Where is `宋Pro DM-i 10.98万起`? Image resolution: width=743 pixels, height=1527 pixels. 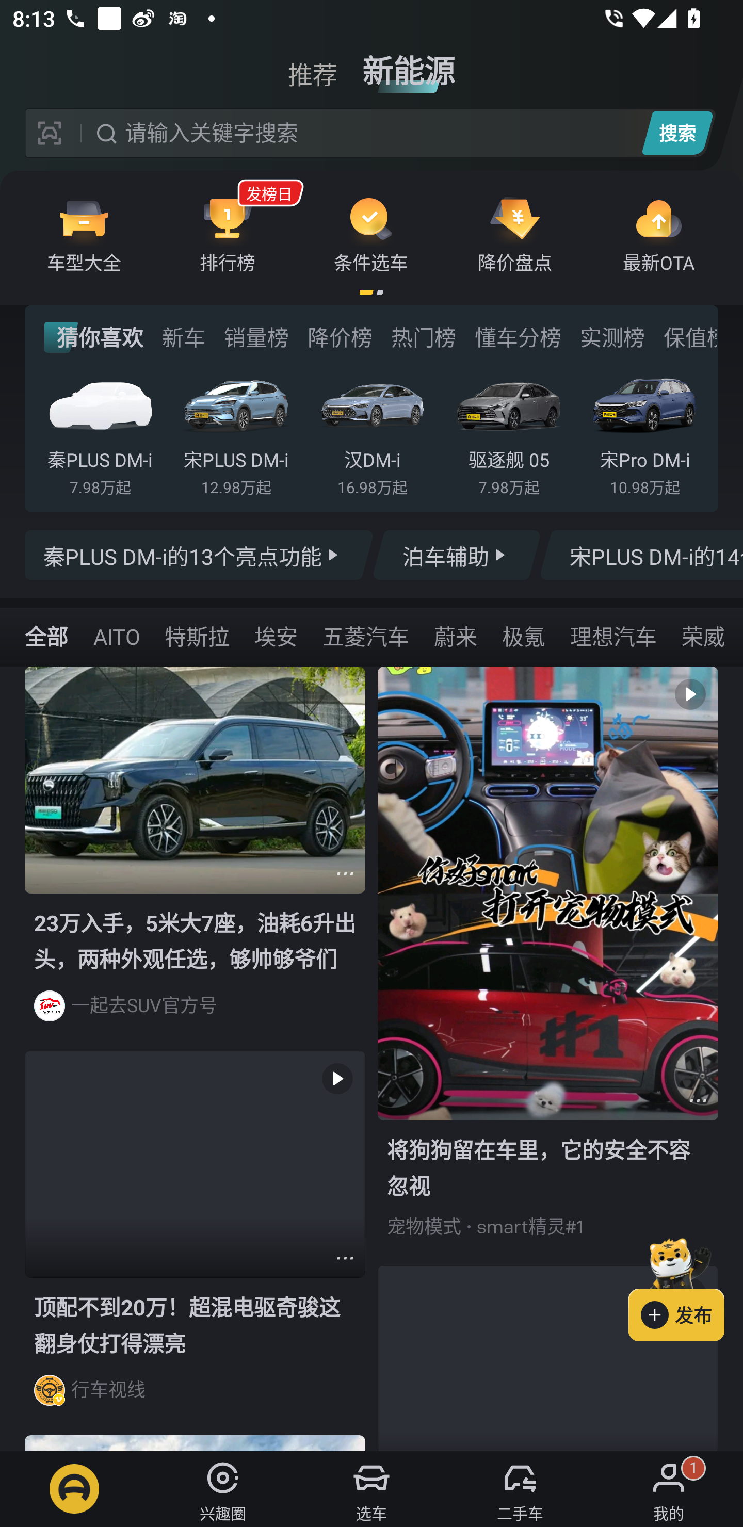
宋Pro DM-i 10.98万起 is located at coordinates (644, 431).